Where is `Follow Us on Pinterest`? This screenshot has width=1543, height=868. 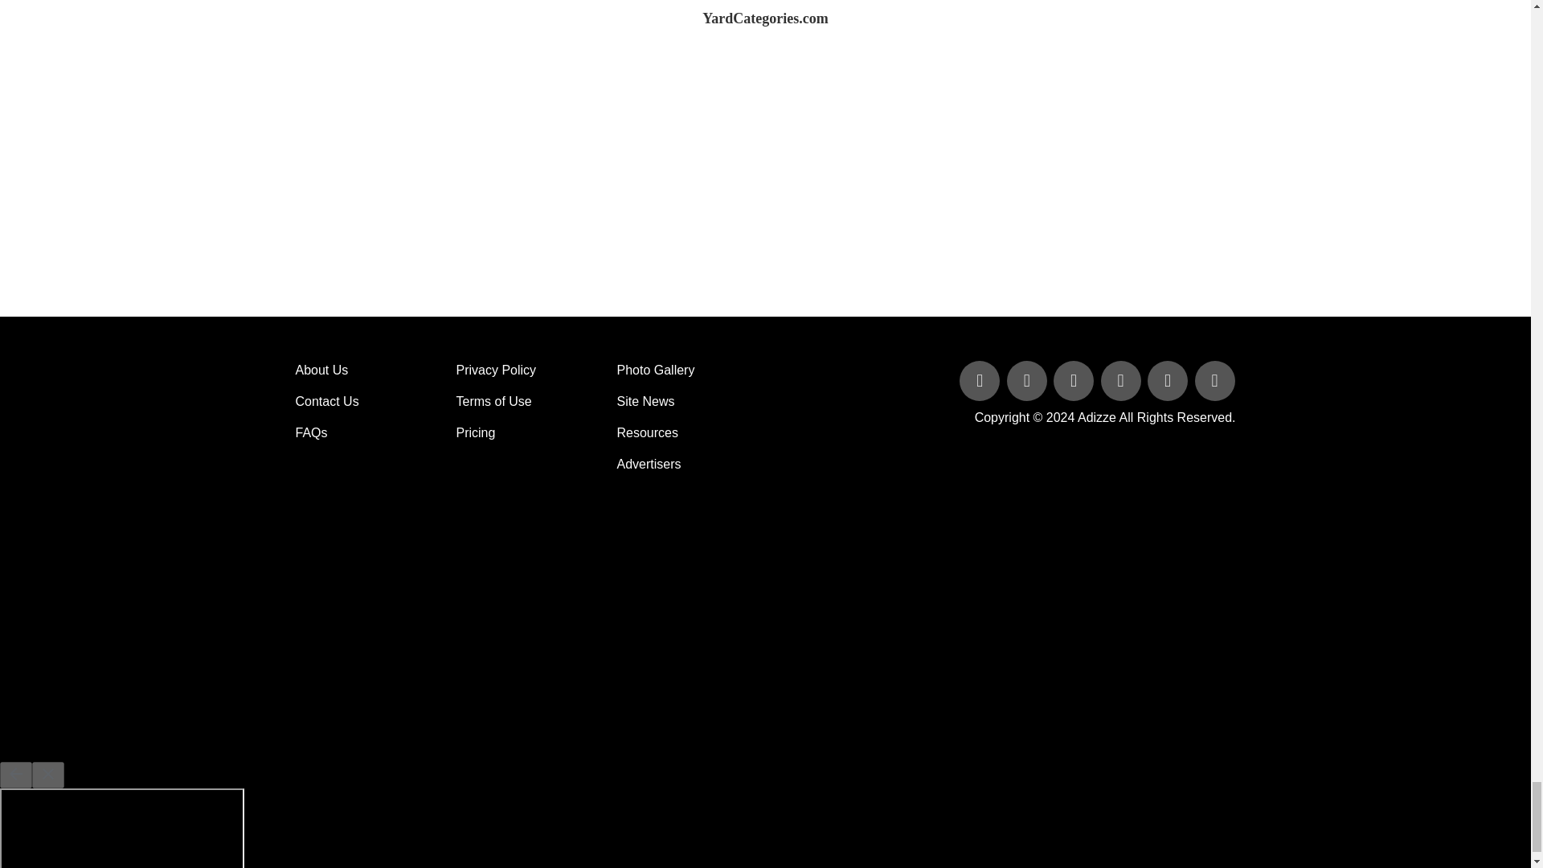
Follow Us on Pinterest is located at coordinates (1169, 381).